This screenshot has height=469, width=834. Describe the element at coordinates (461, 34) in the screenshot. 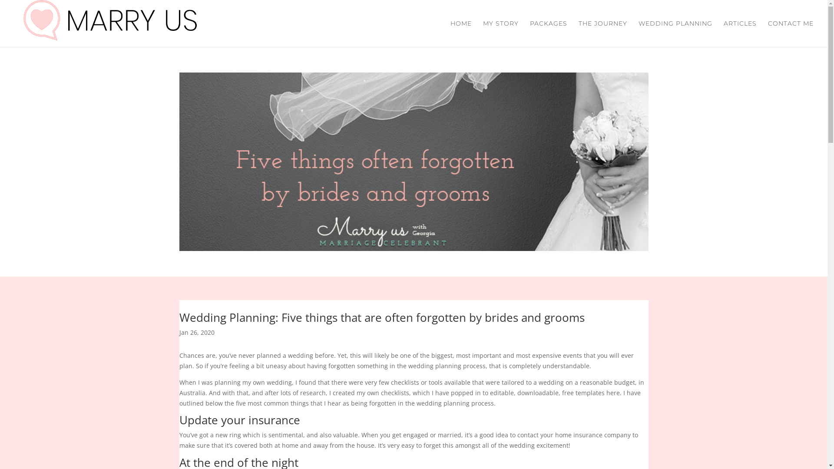

I see `HOME` at that location.